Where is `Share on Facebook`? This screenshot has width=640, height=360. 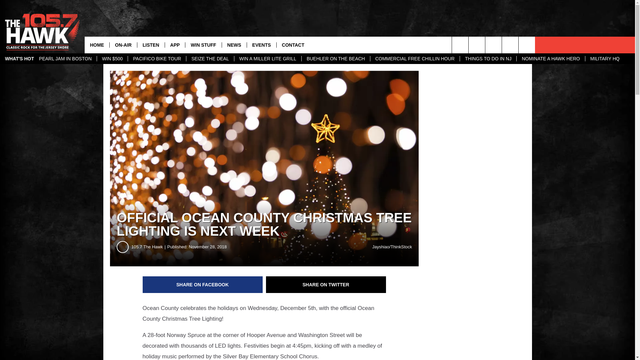 Share on Facebook is located at coordinates (203, 285).